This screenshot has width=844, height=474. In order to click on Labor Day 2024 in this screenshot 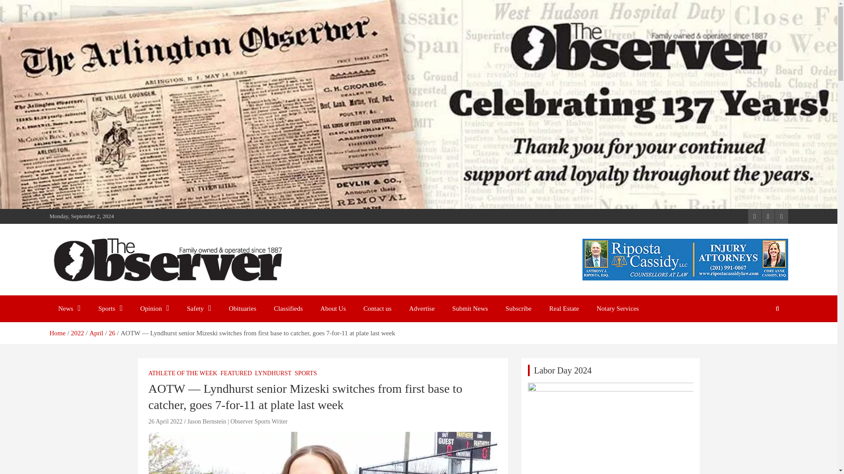, I will do `click(611, 428)`.